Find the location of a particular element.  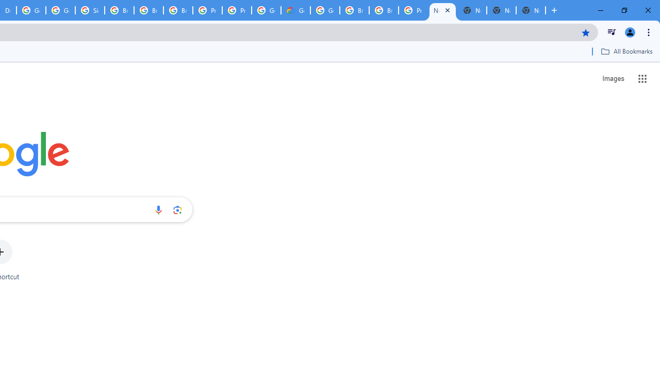

Google Cloud Platform is located at coordinates (266, 10).